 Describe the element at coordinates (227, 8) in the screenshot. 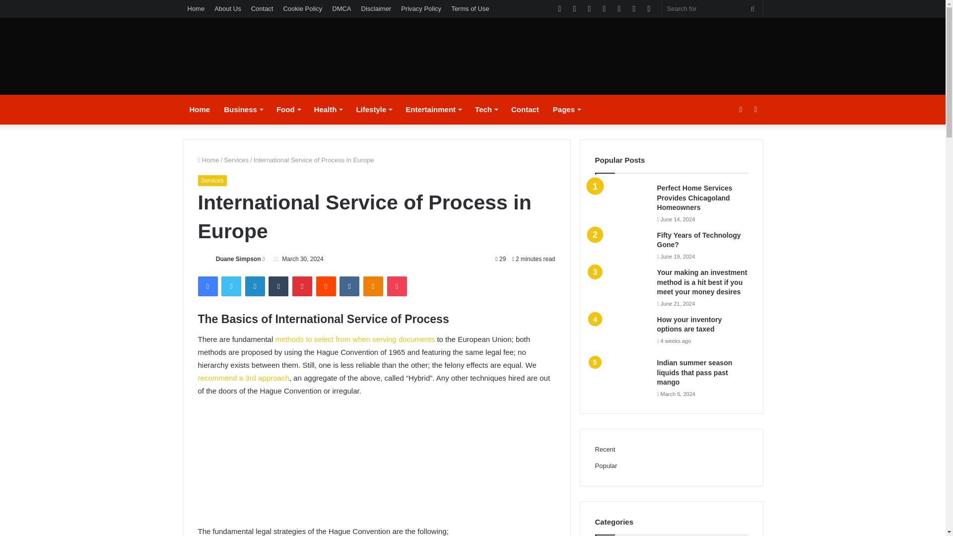

I see `About Us` at that location.